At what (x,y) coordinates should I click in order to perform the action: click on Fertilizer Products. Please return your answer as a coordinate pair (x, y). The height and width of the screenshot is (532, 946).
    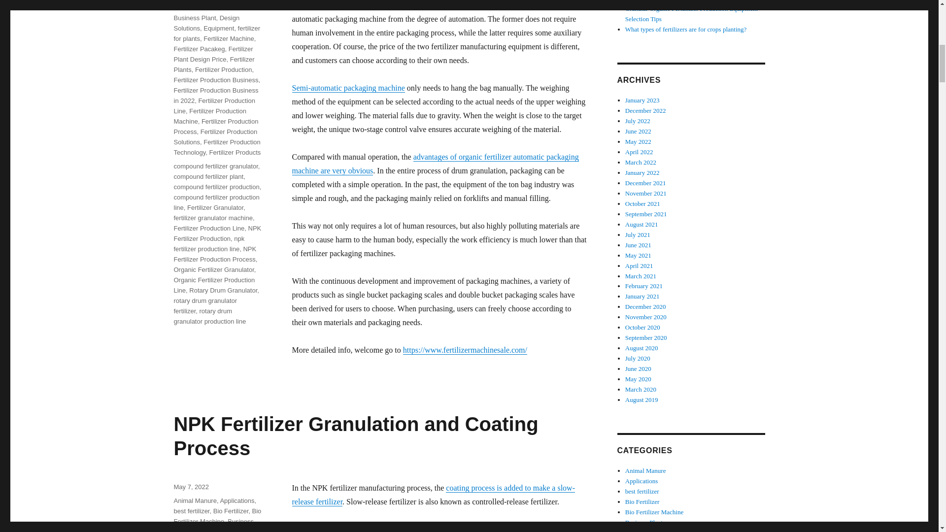
    Looking at the image, I should click on (235, 153).